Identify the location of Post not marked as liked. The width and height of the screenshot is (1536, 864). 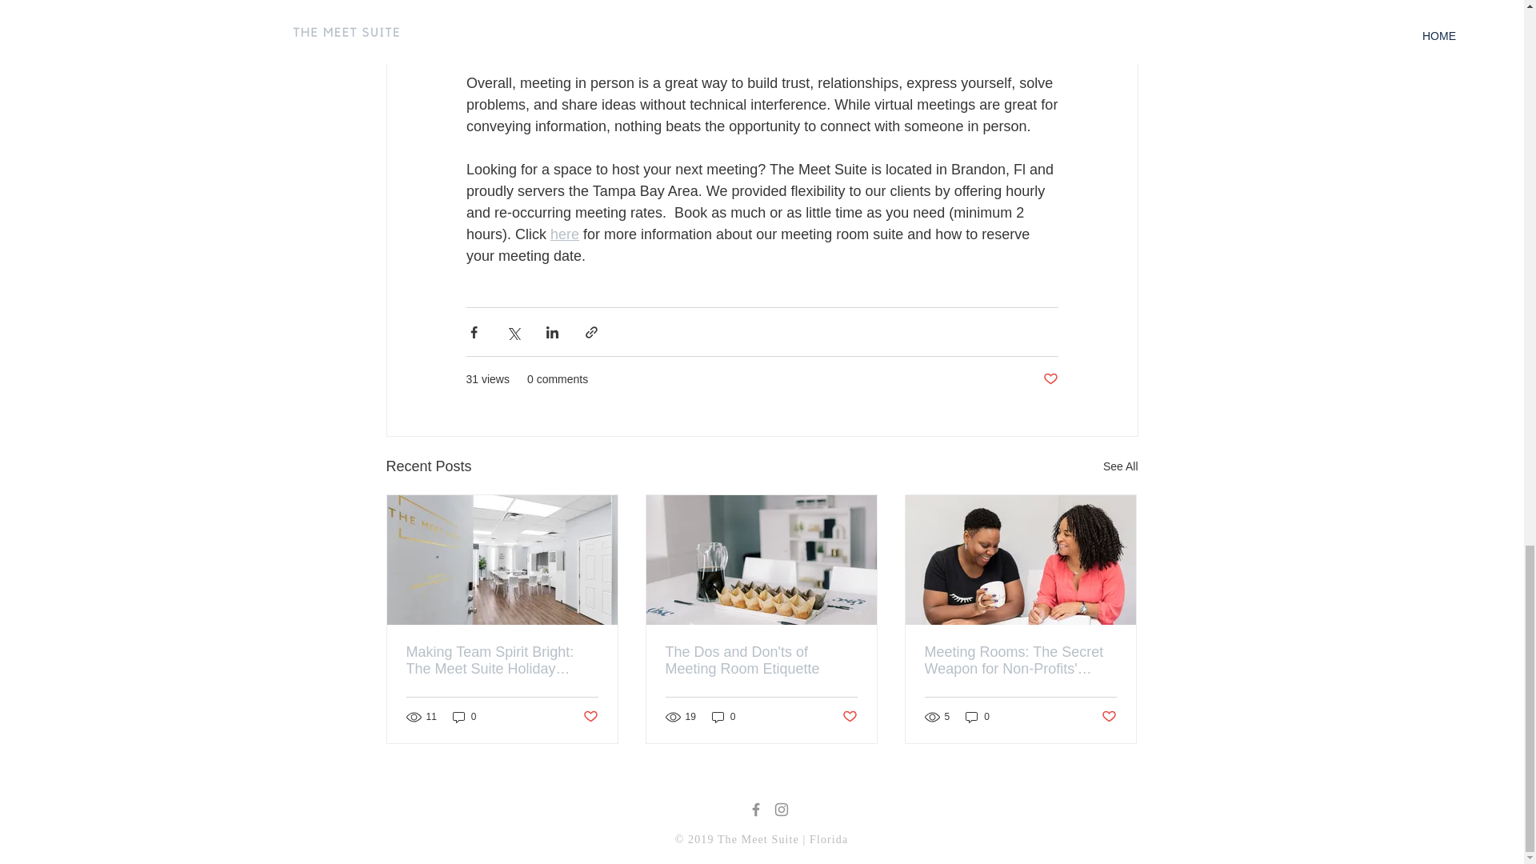
(1109, 717).